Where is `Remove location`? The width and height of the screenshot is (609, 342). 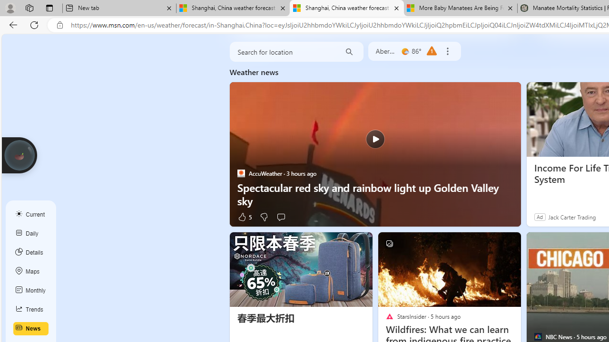 Remove location is located at coordinates (447, 51).